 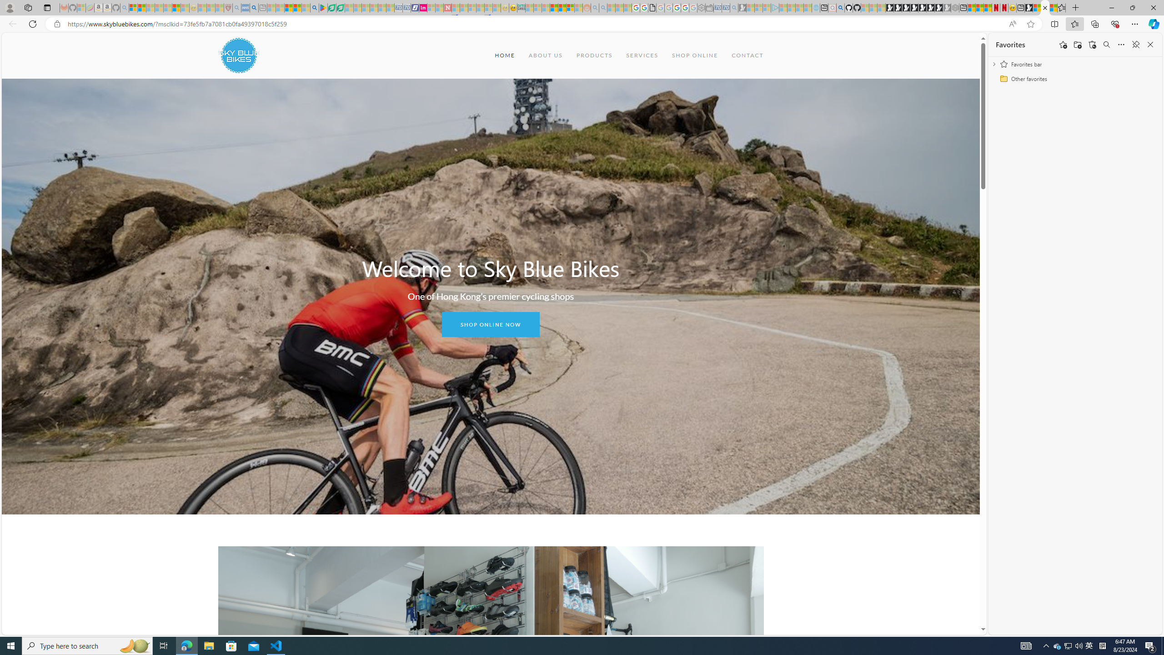 I want to click on Pets - MSN, so click(x=296, y=8).